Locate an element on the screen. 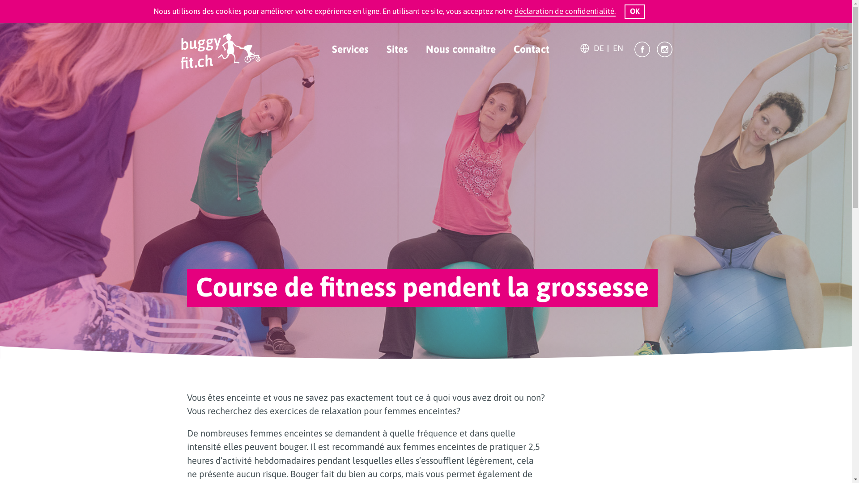 Image resolution: width=859 pixels, height=483 pixels. EN is located at coordinates (618, 48).